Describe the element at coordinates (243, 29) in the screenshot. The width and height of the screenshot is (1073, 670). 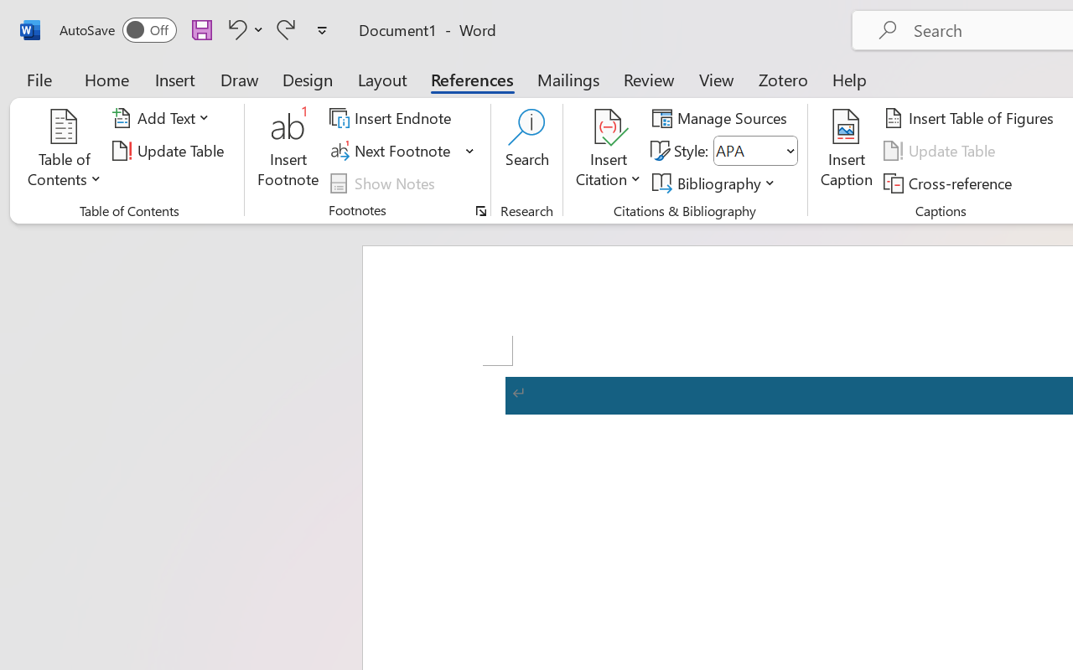
I see `Undo Apply Quick Style Set` at that location.